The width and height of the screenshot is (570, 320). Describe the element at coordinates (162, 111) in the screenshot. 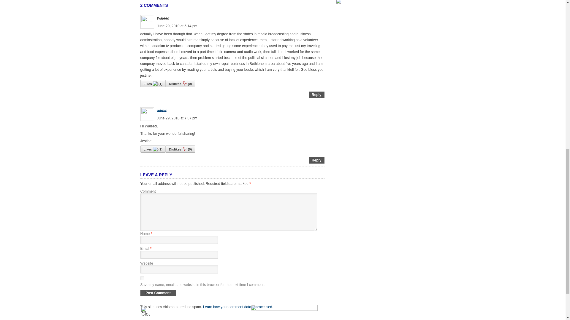

I see `admin` at that location.